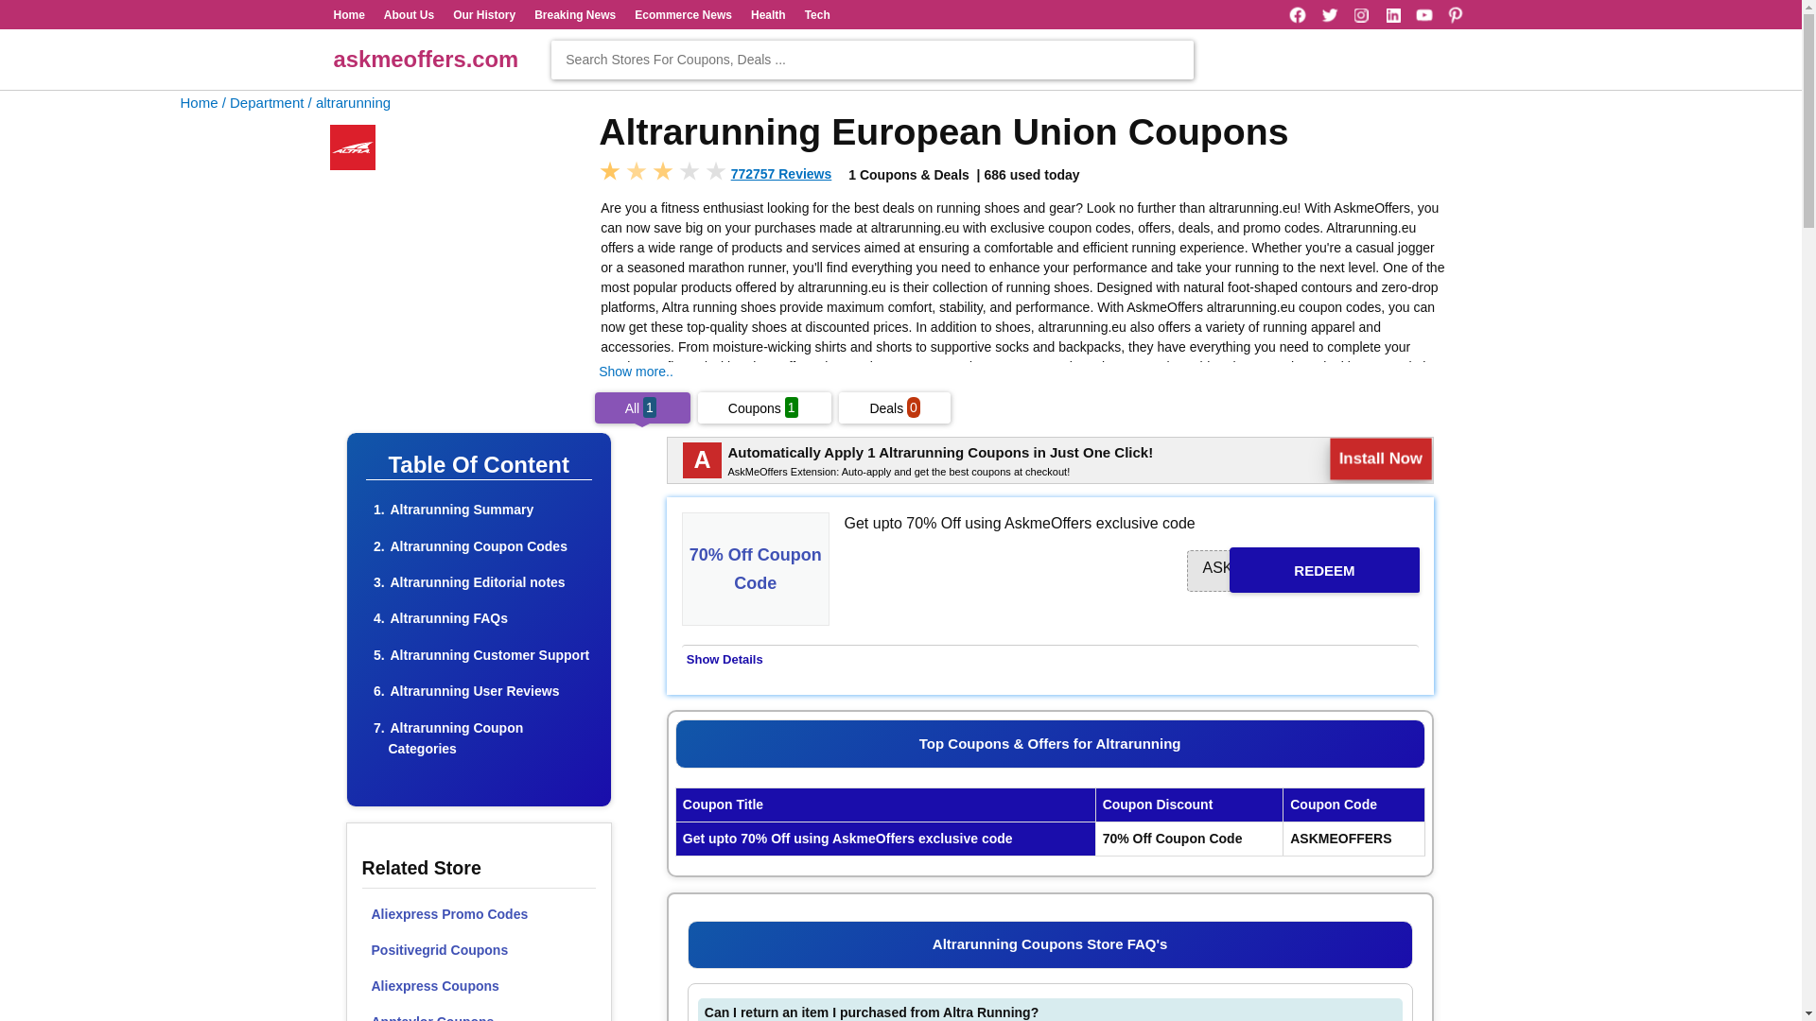 This screenshot has height=1021, width=1816. What do you see at coordinates (817, 14) in the screenshot?
I see `Tech` at bounding box center [817, 14].